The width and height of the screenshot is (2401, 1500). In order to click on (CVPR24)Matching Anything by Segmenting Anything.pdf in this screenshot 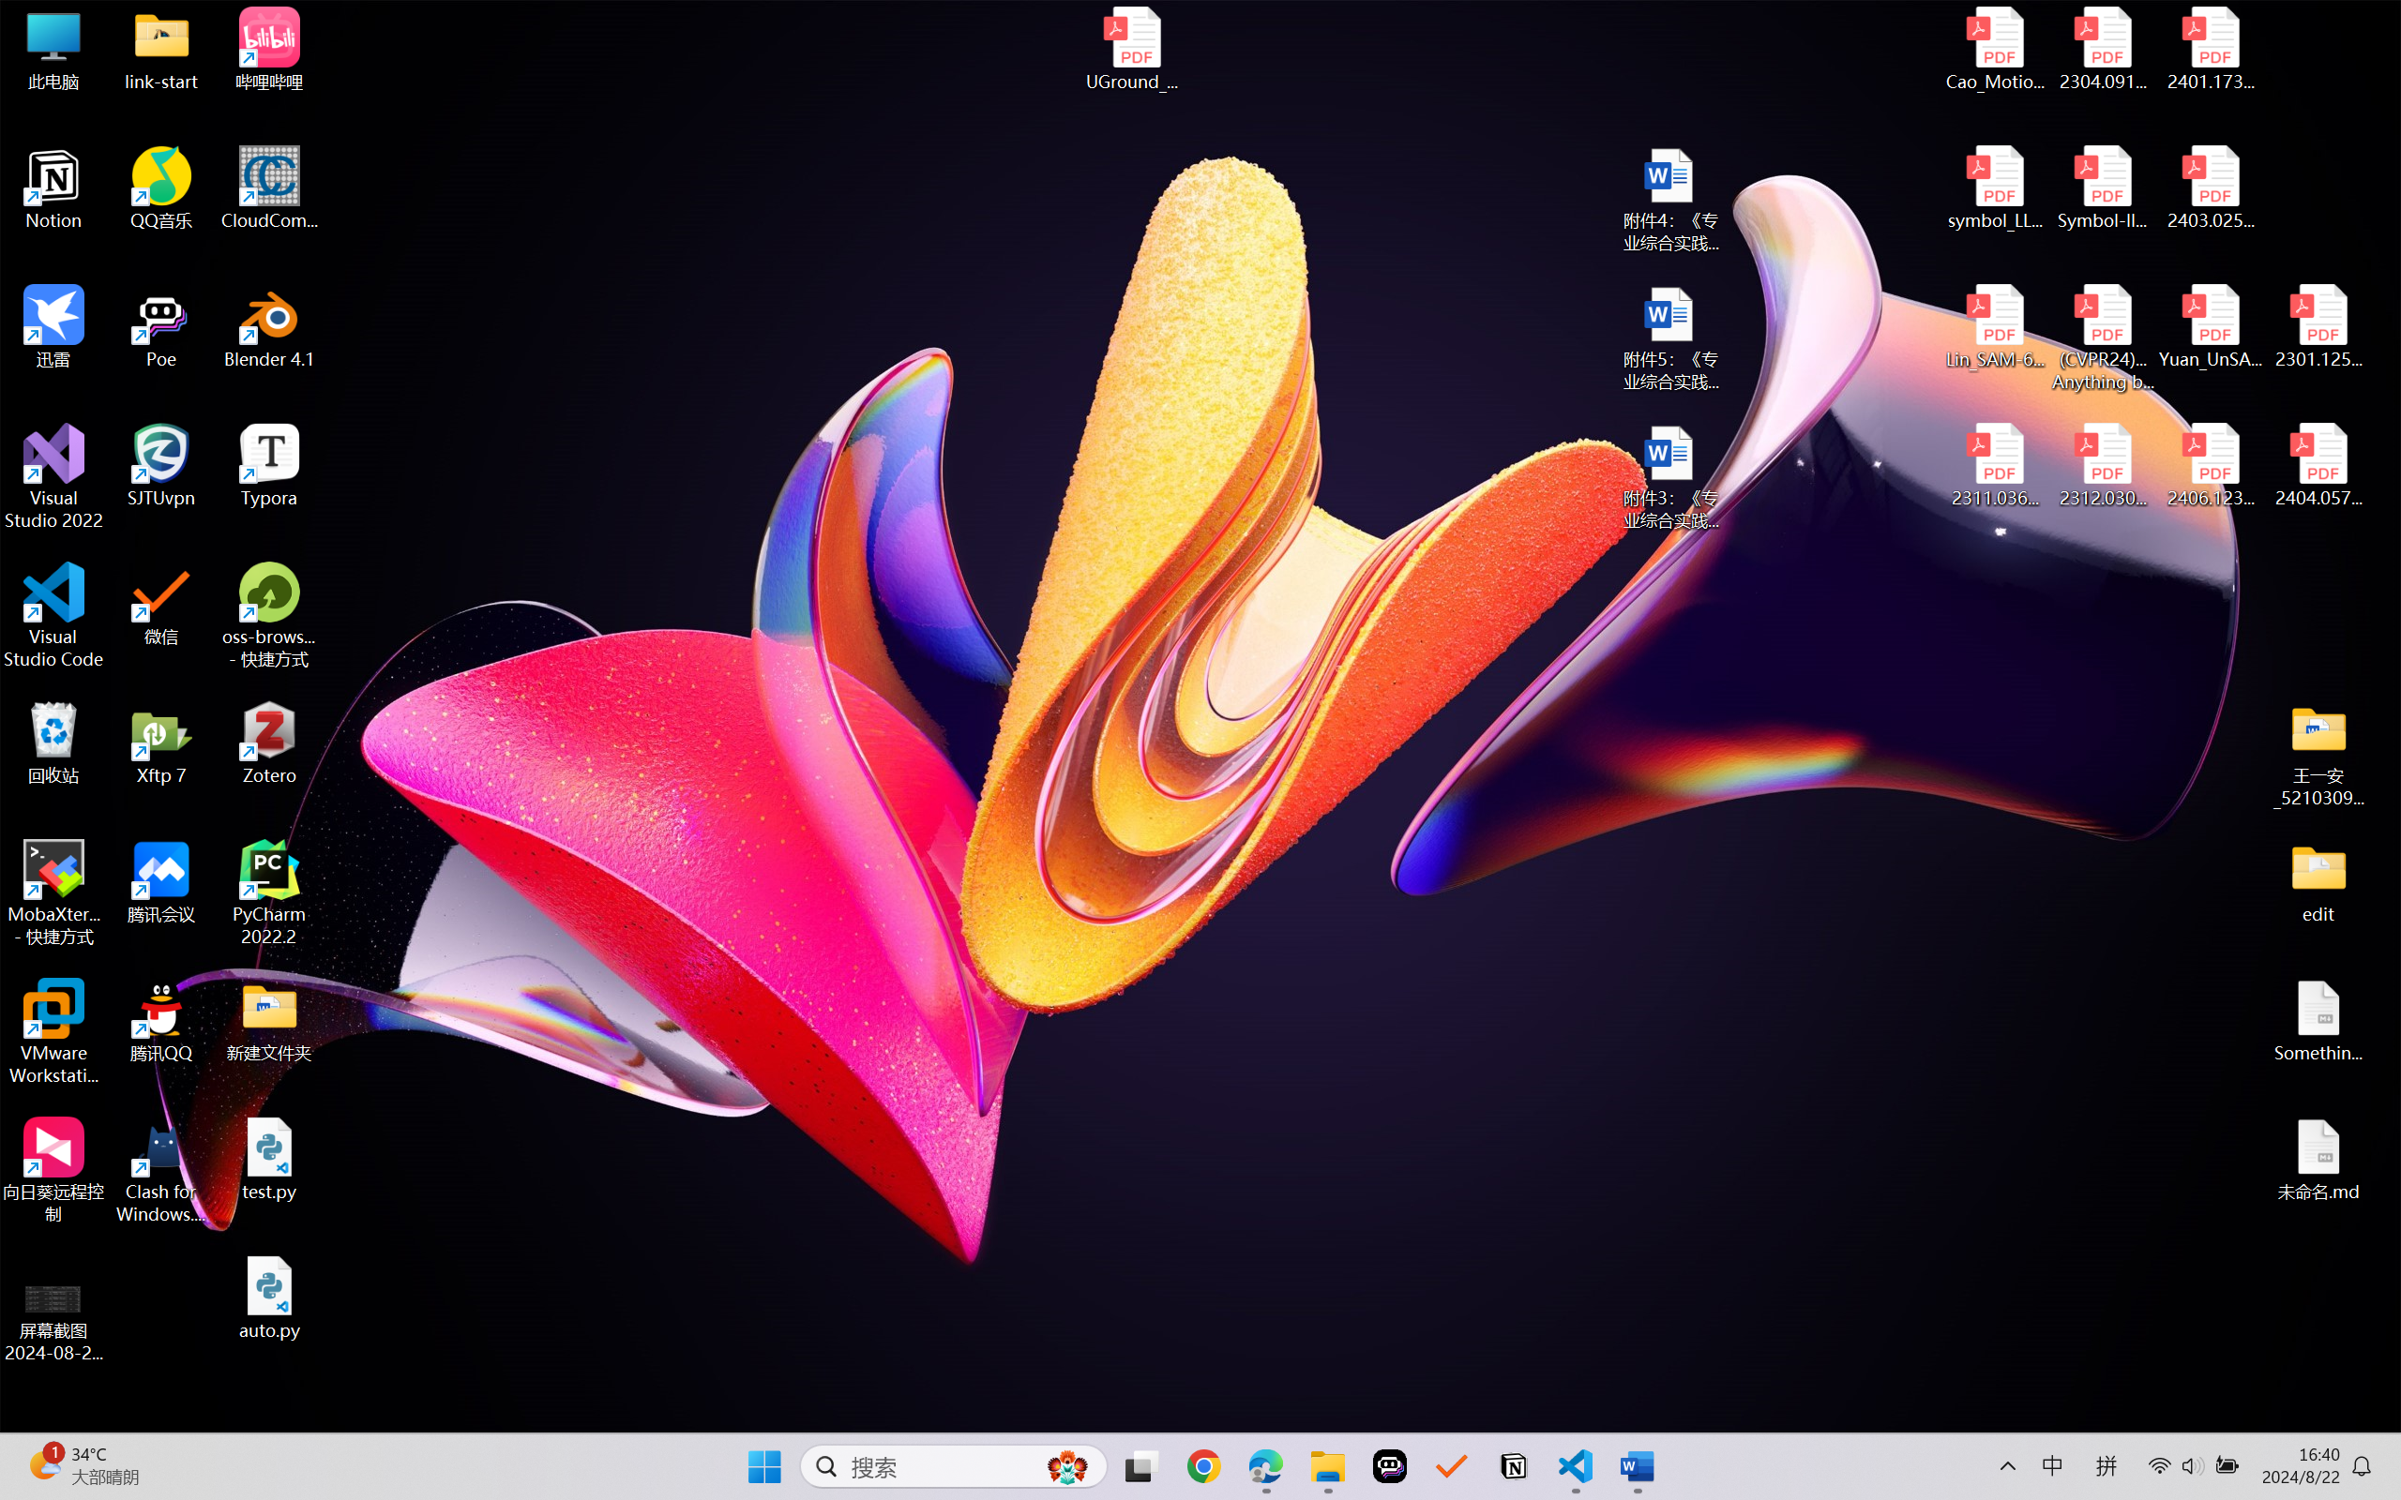, I will do `click(2103, 337)`.